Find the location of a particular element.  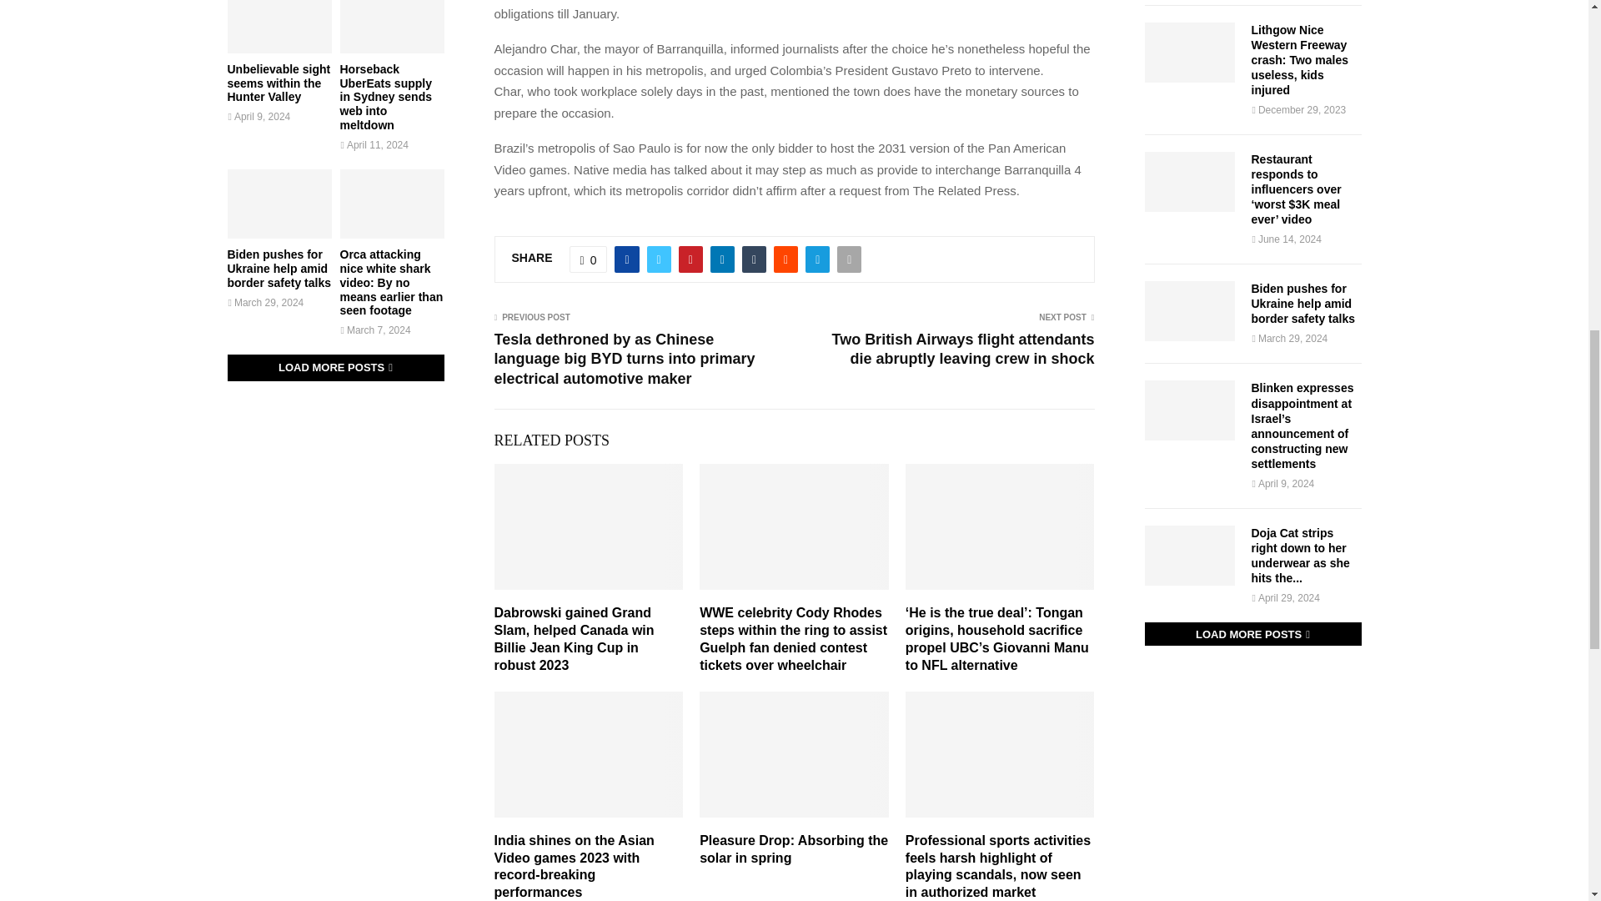

Like is located at coordinates (589, 259).